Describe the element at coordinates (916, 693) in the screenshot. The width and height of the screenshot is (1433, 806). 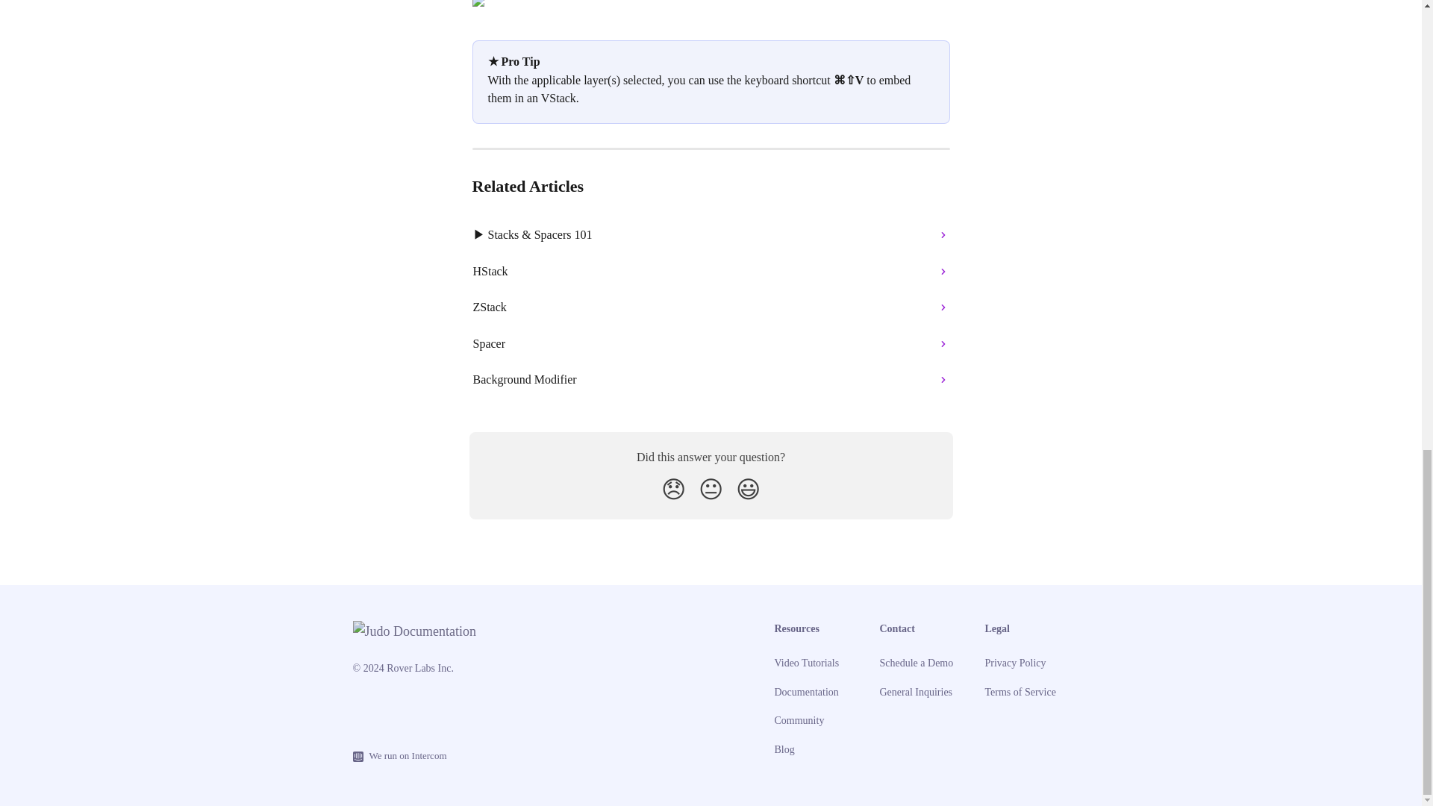
I see `General Inquiries` at that location.